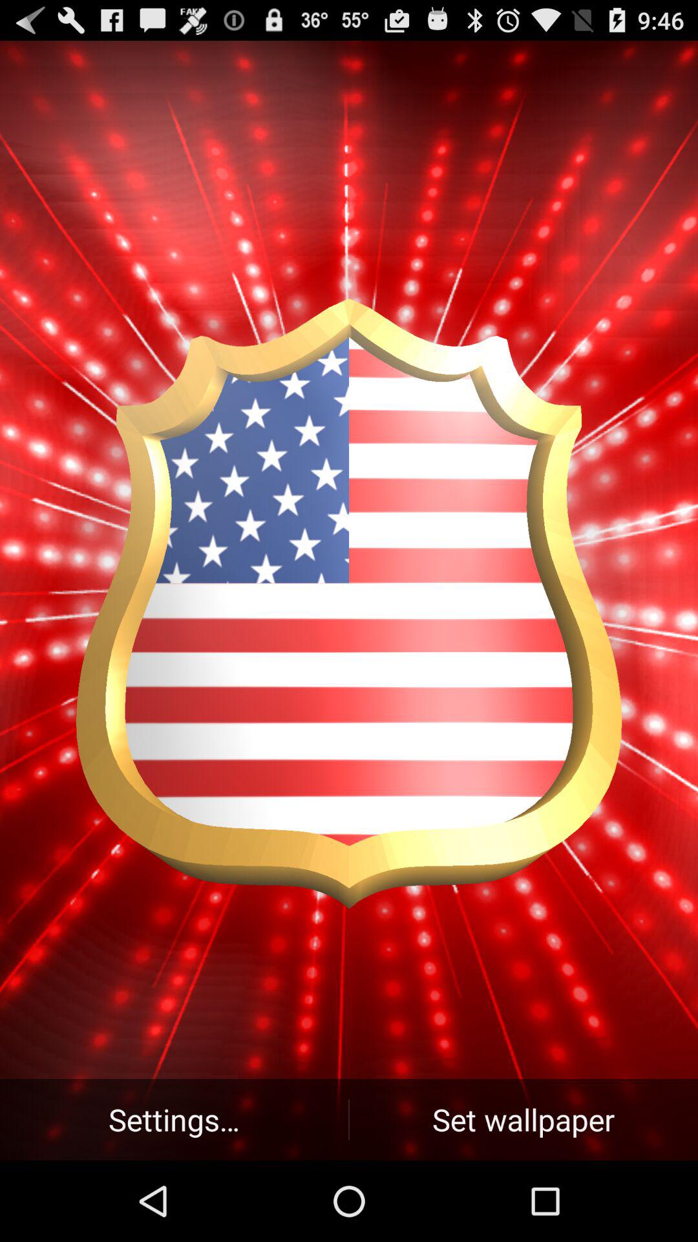  What do you see at coordinates (523, 1119) in the screenshot?
I see `scroll to set wallpaper button` at bounding box center [523, 1119].